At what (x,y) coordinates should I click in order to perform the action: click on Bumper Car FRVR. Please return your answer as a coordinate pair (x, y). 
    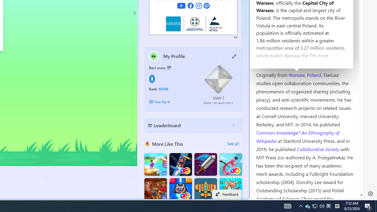
    Looking at the image, I should click on (180, 164).